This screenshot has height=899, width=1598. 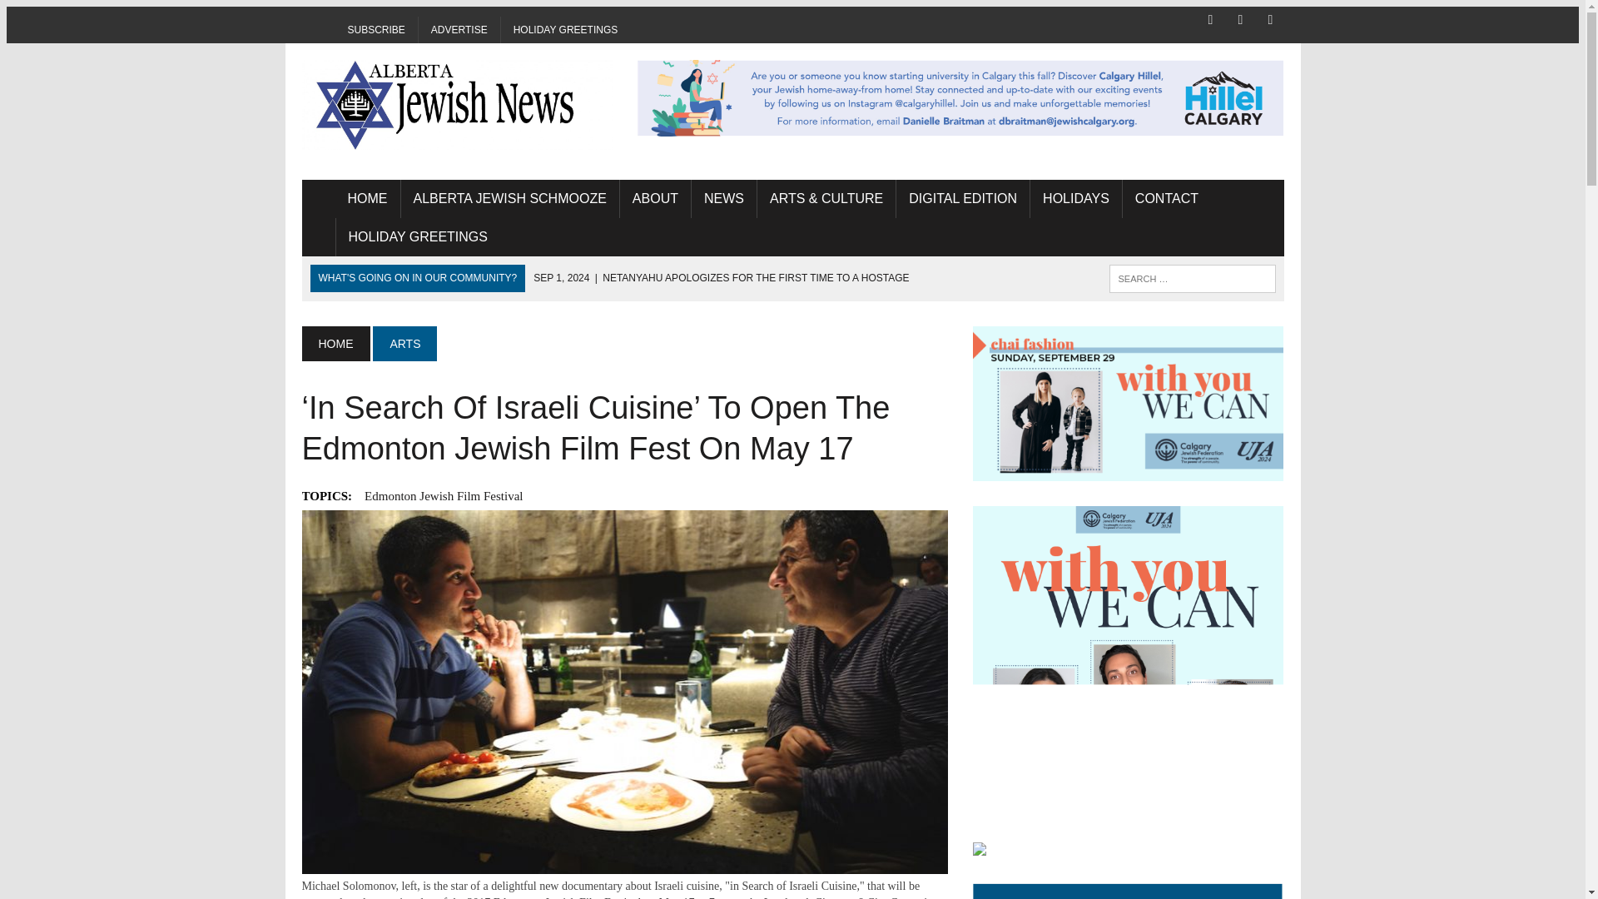 I want to click on ALBERTA JEWISH SCHMOOZE, so click(x=509, y=199).